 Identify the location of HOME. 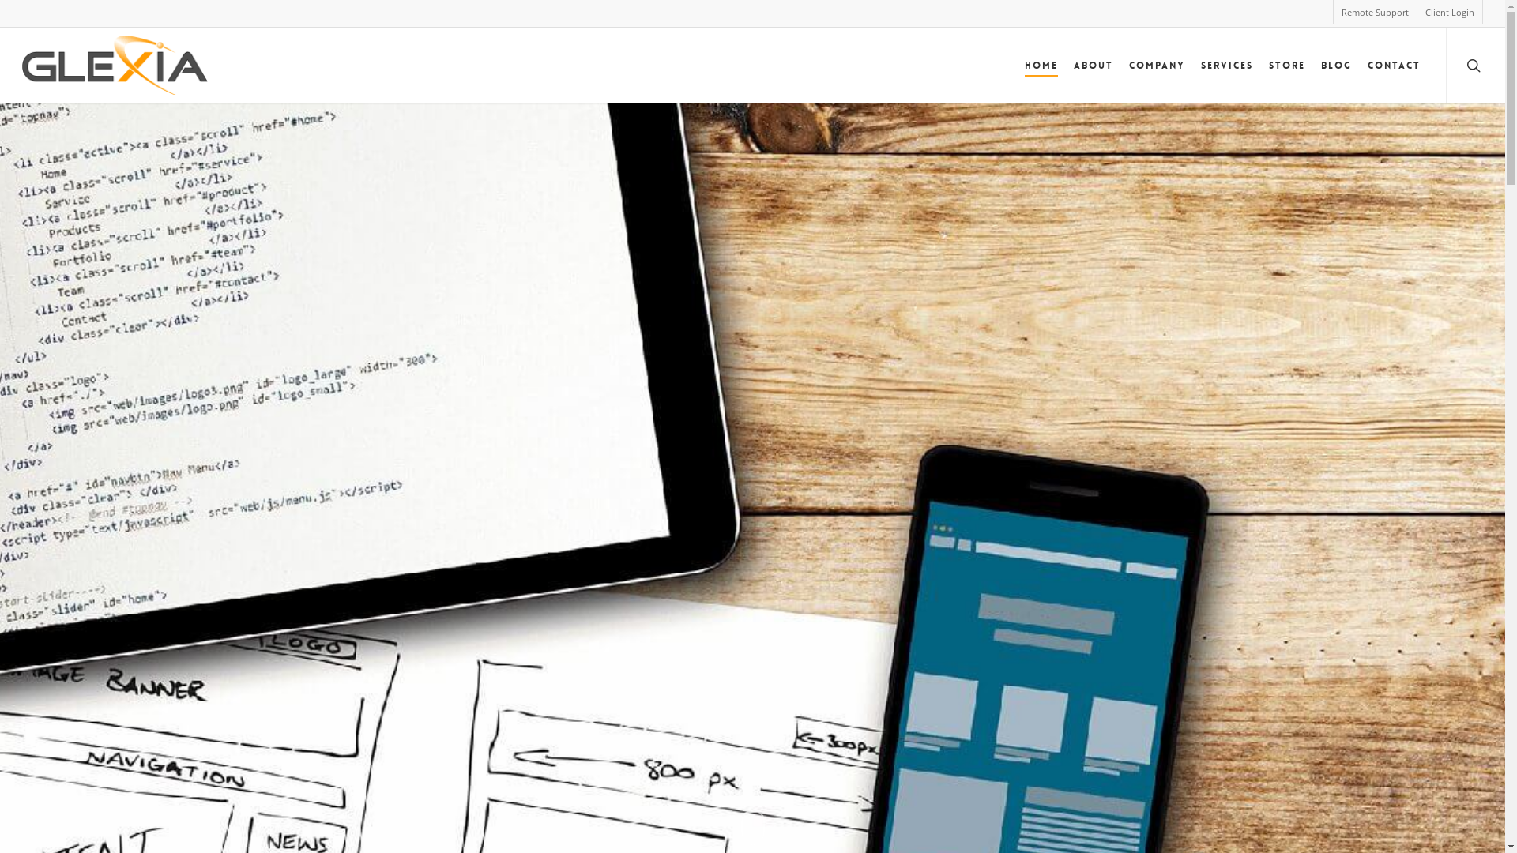
(1041, 65).